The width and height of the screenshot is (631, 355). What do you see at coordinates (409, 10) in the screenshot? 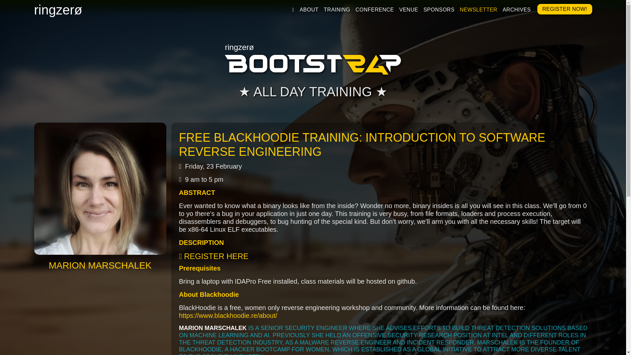
I see `Venue` at bounding box center [409, 10].